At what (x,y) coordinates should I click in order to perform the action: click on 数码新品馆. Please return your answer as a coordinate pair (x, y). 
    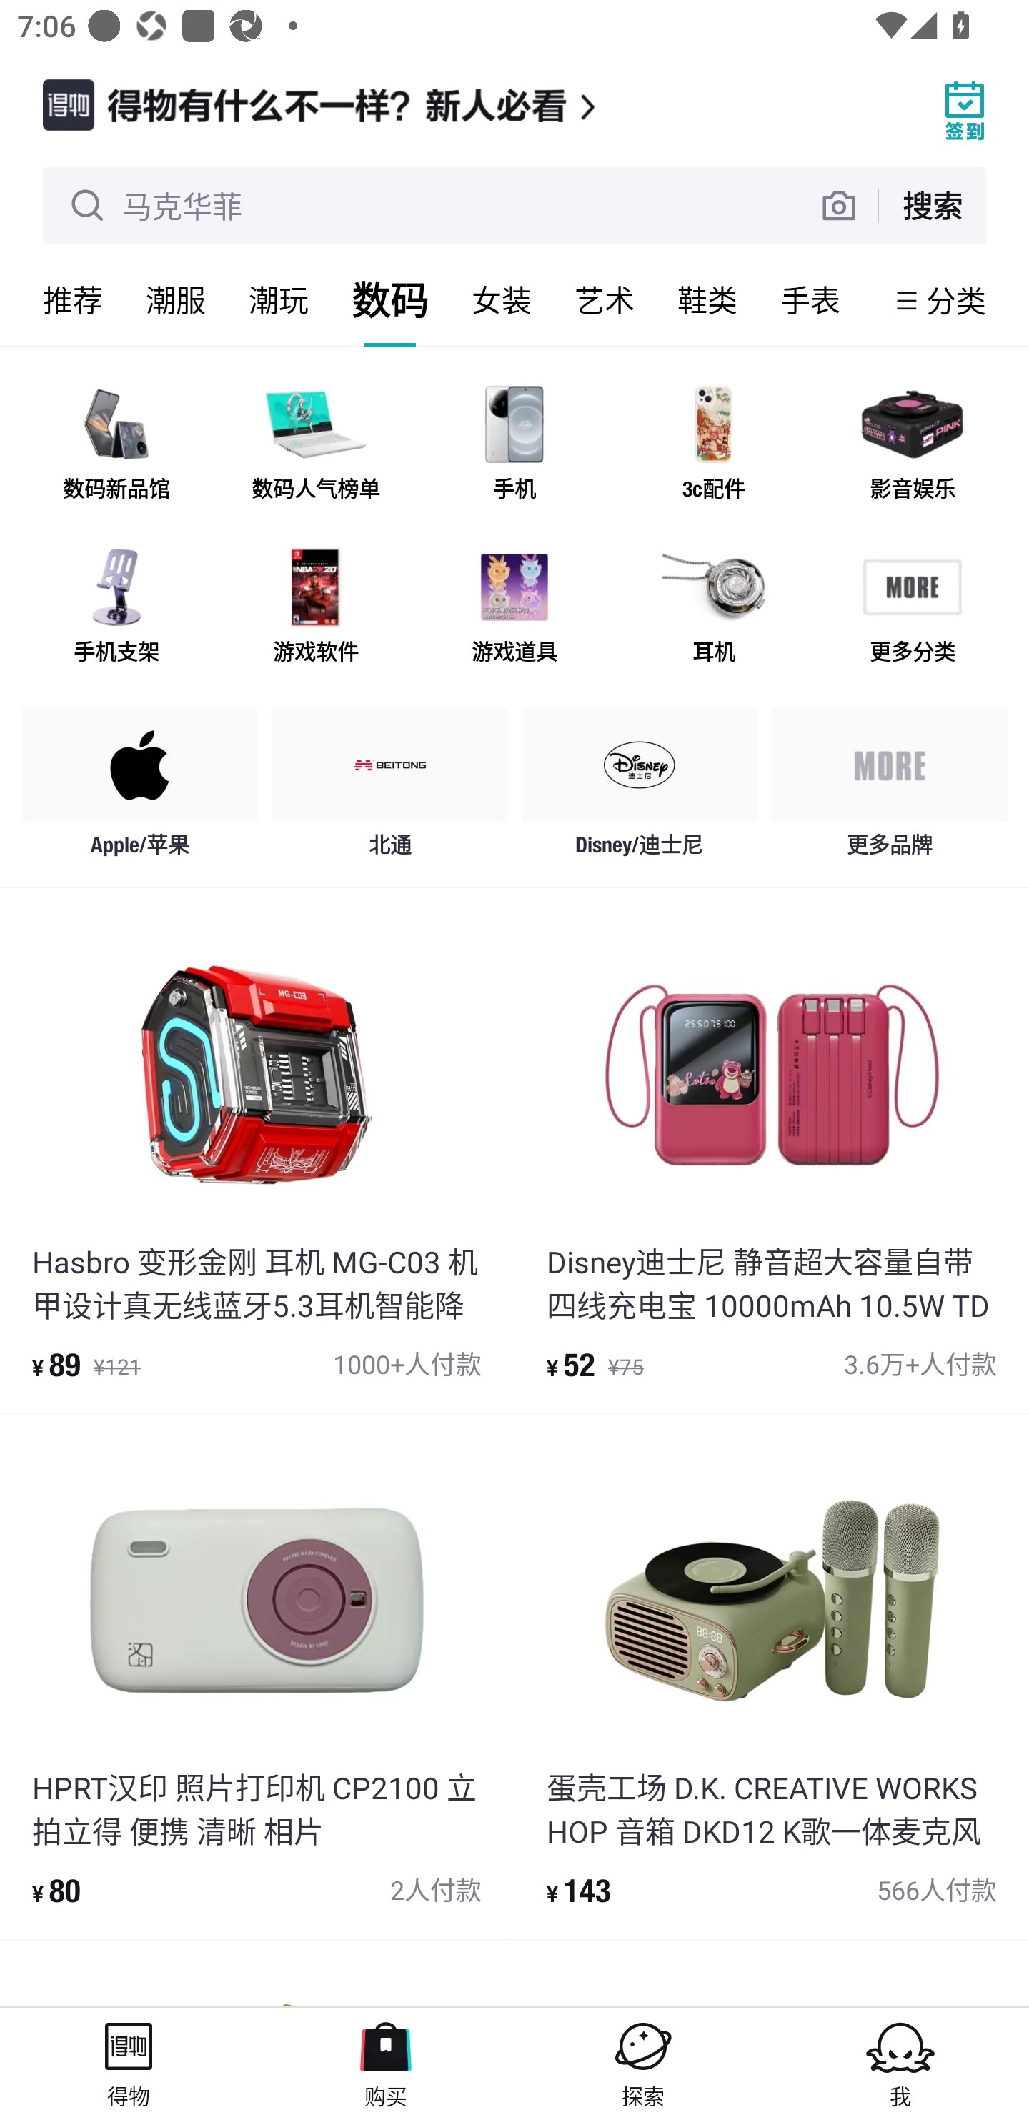
    Looking at the image, I should click on (116, 445).